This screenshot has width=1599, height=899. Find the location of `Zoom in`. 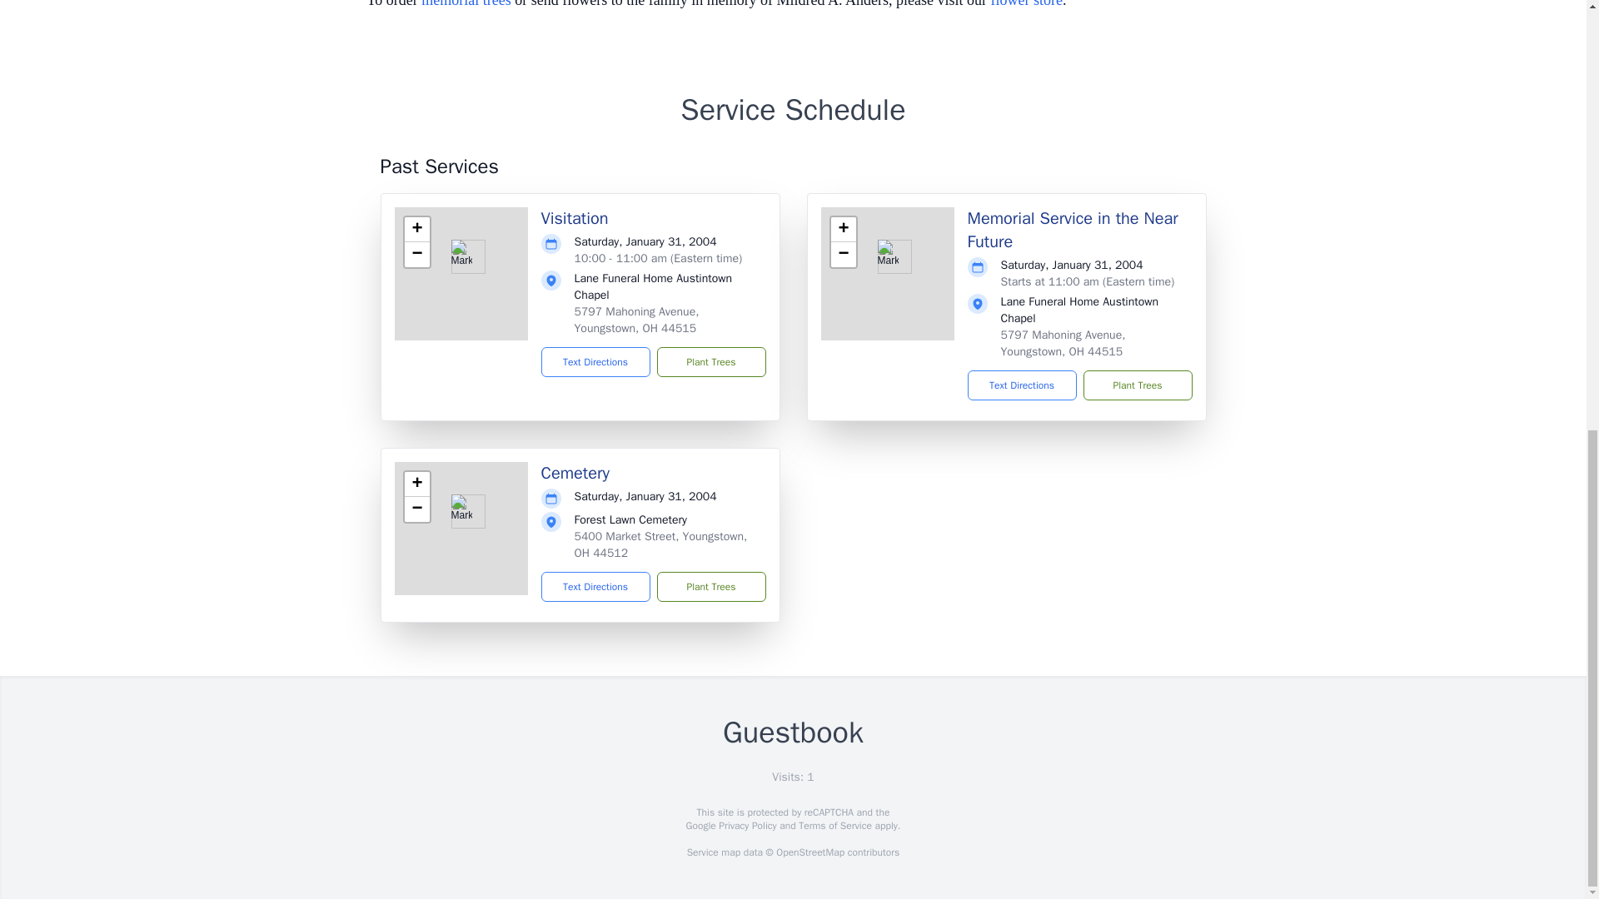

Zoom in is located at coordinates (416, 230).